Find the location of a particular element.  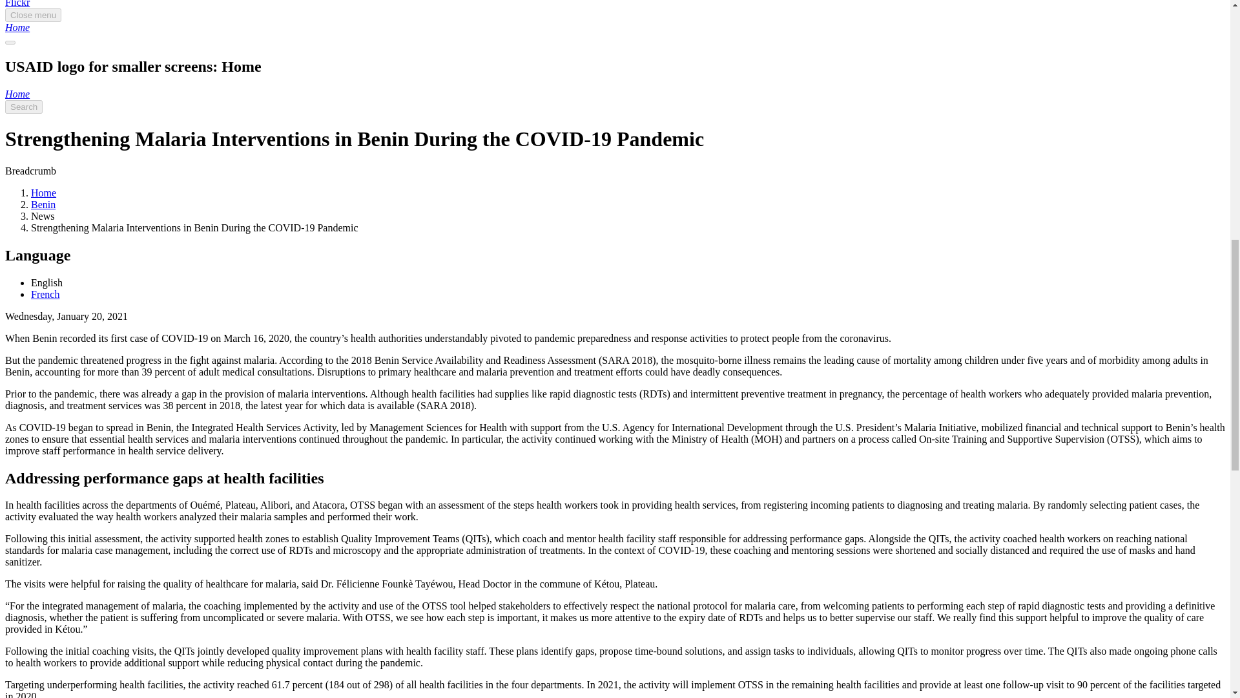

Search is located at coordinates (23, 107).